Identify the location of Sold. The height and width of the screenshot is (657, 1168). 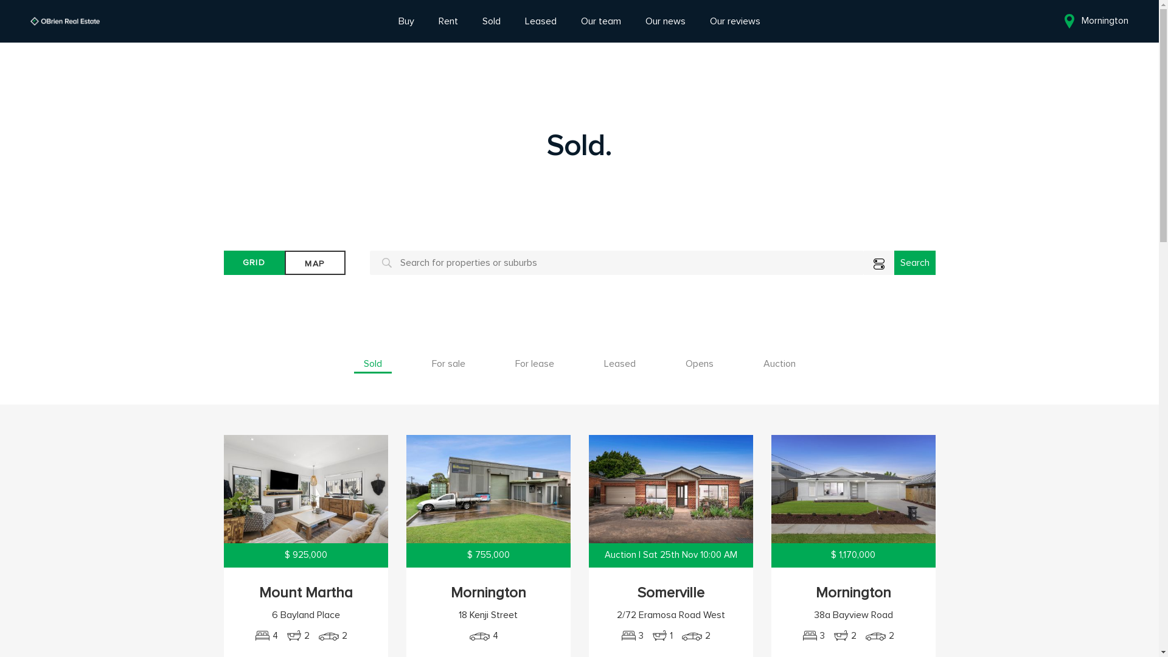
(373, 364).